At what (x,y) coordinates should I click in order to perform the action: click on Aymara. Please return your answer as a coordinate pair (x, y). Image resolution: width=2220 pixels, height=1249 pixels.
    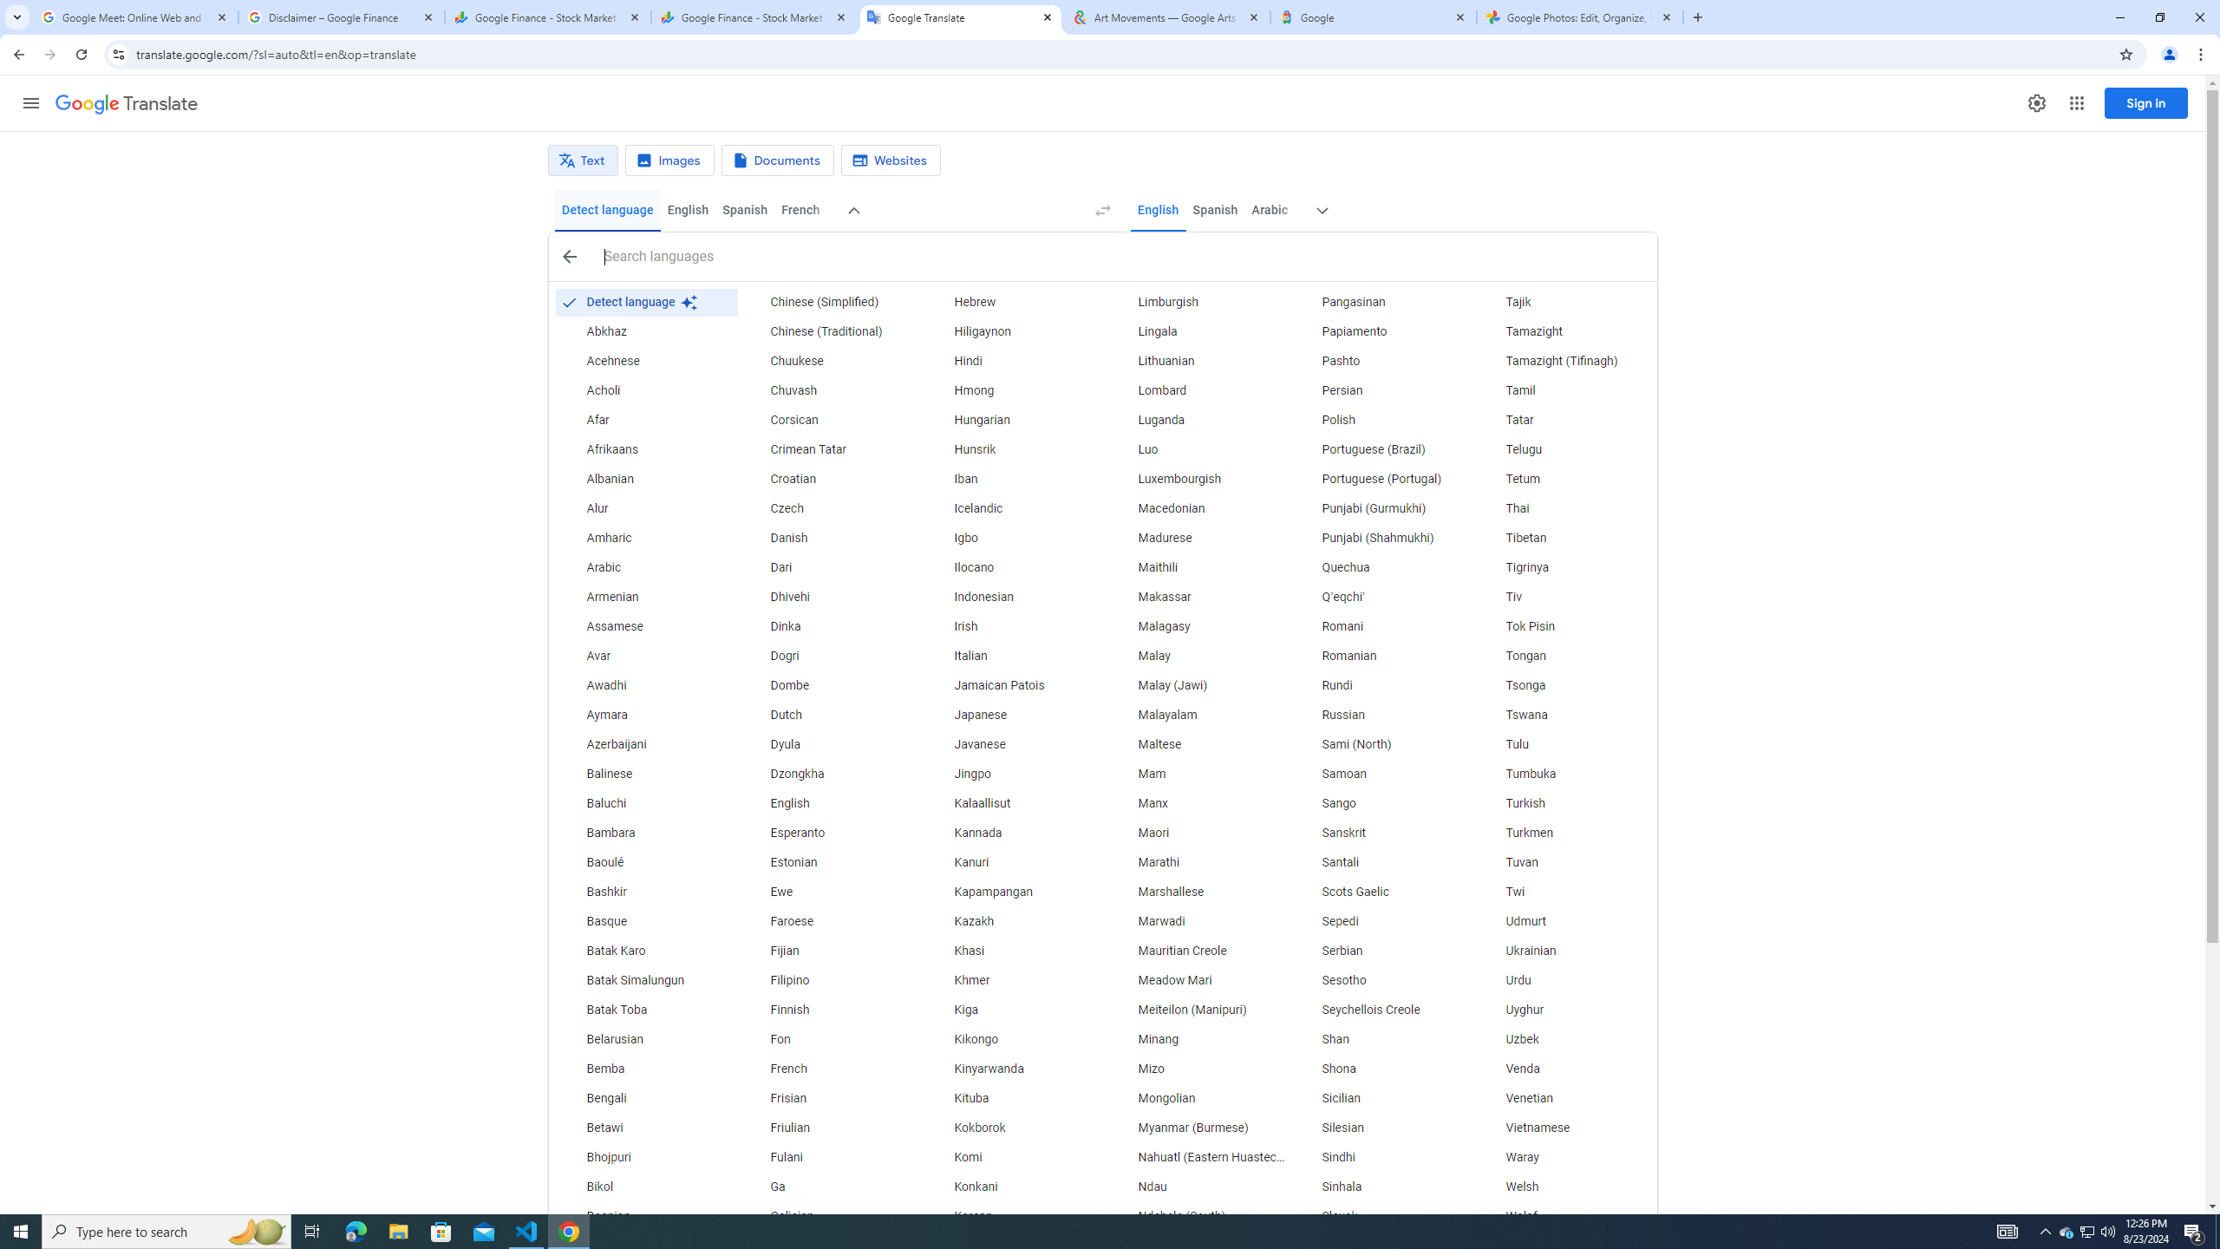
    Looking at the image, I should click on (645, 715).